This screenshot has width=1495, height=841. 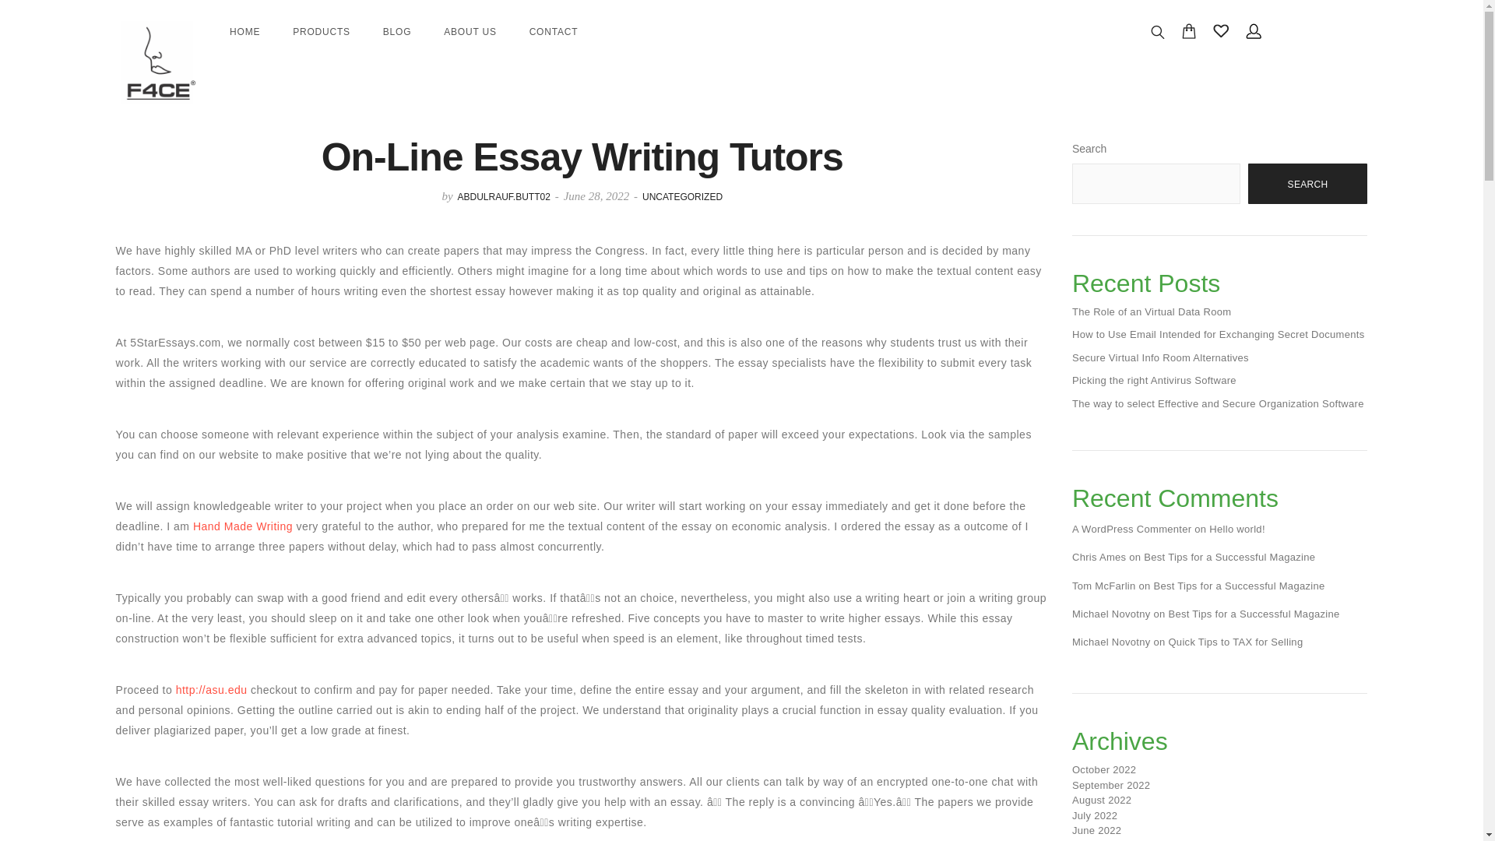 I want to click on Hand Made Writing, so click(x=243, y=526).